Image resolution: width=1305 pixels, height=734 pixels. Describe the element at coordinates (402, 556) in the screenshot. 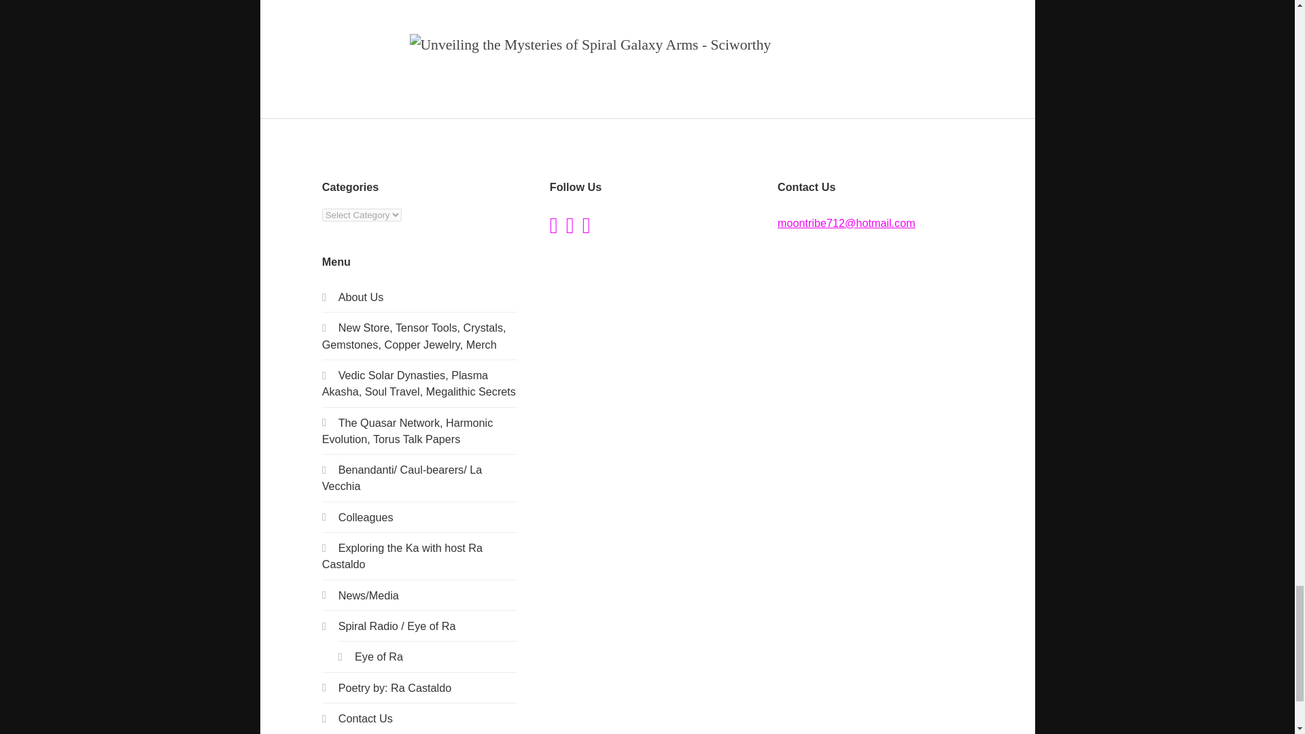

I see `Exploring the Ka with host Ra Castaldo` at that location.